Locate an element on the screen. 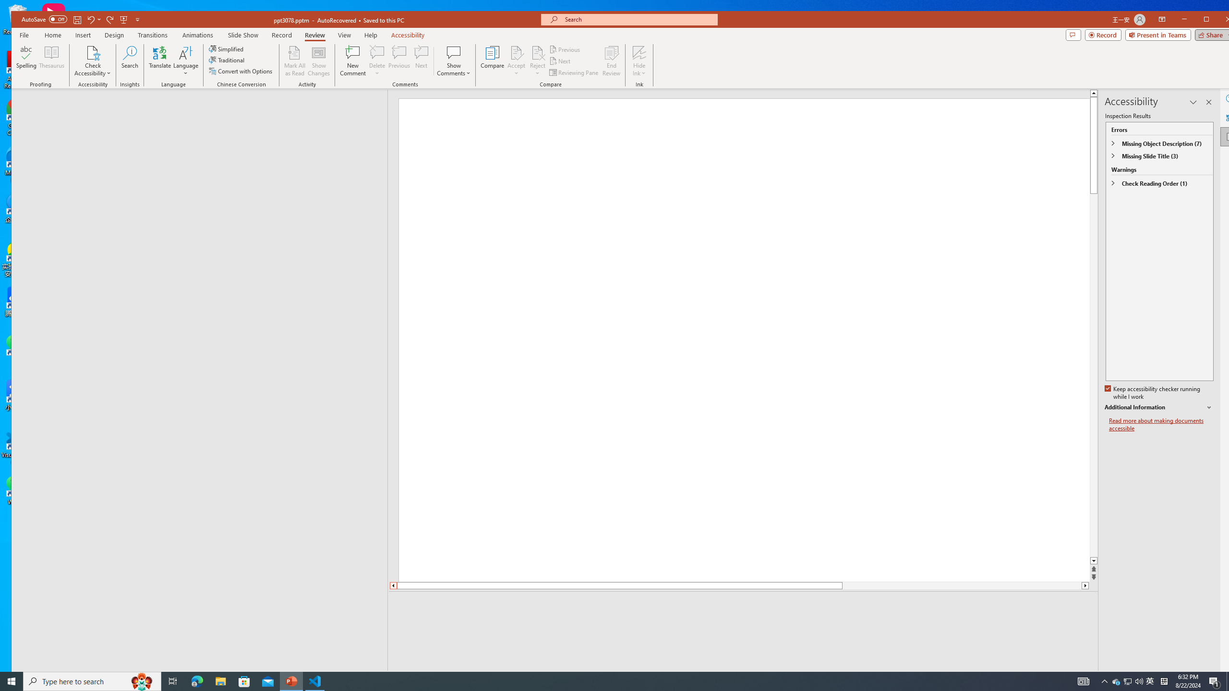  Delete is located at coordinates (377, 61).